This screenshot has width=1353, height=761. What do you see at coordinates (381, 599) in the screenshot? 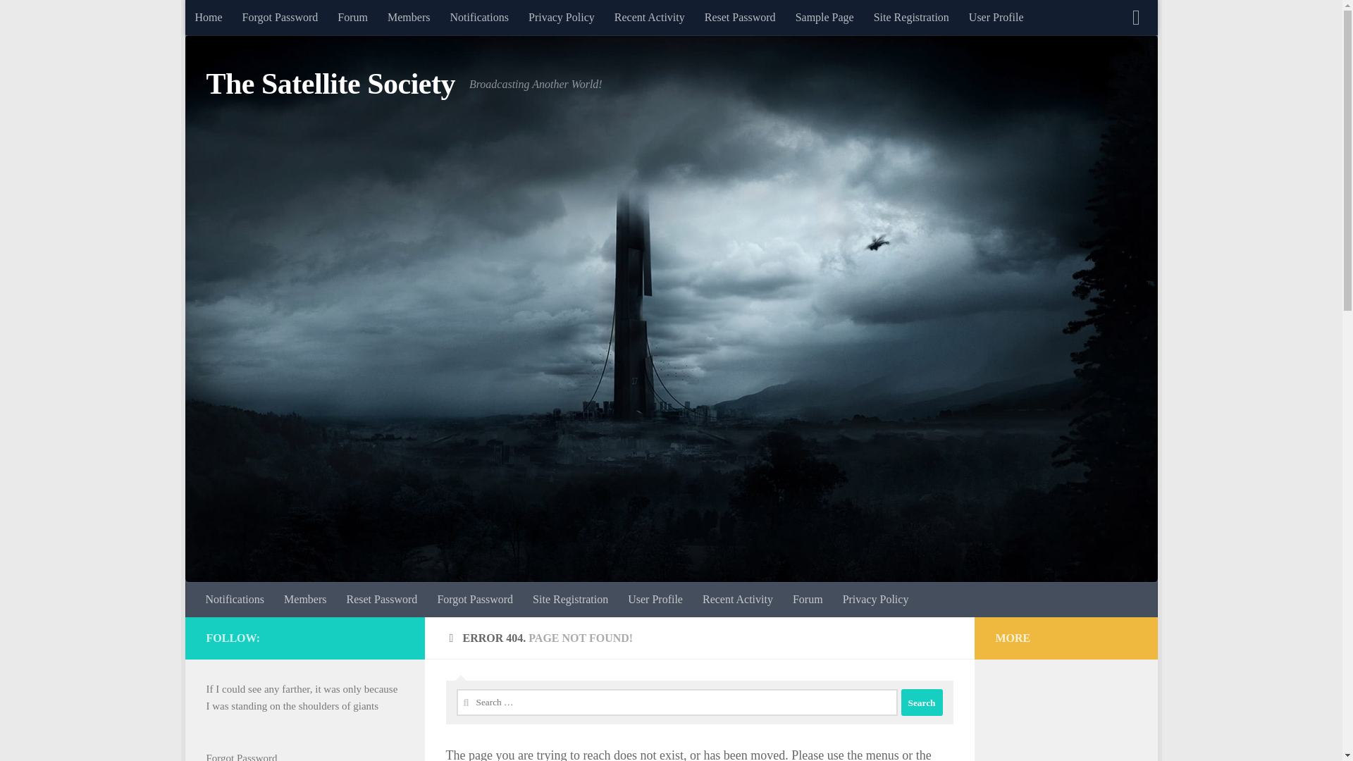
I see `Reset Password` at bounding box center [381, 599].